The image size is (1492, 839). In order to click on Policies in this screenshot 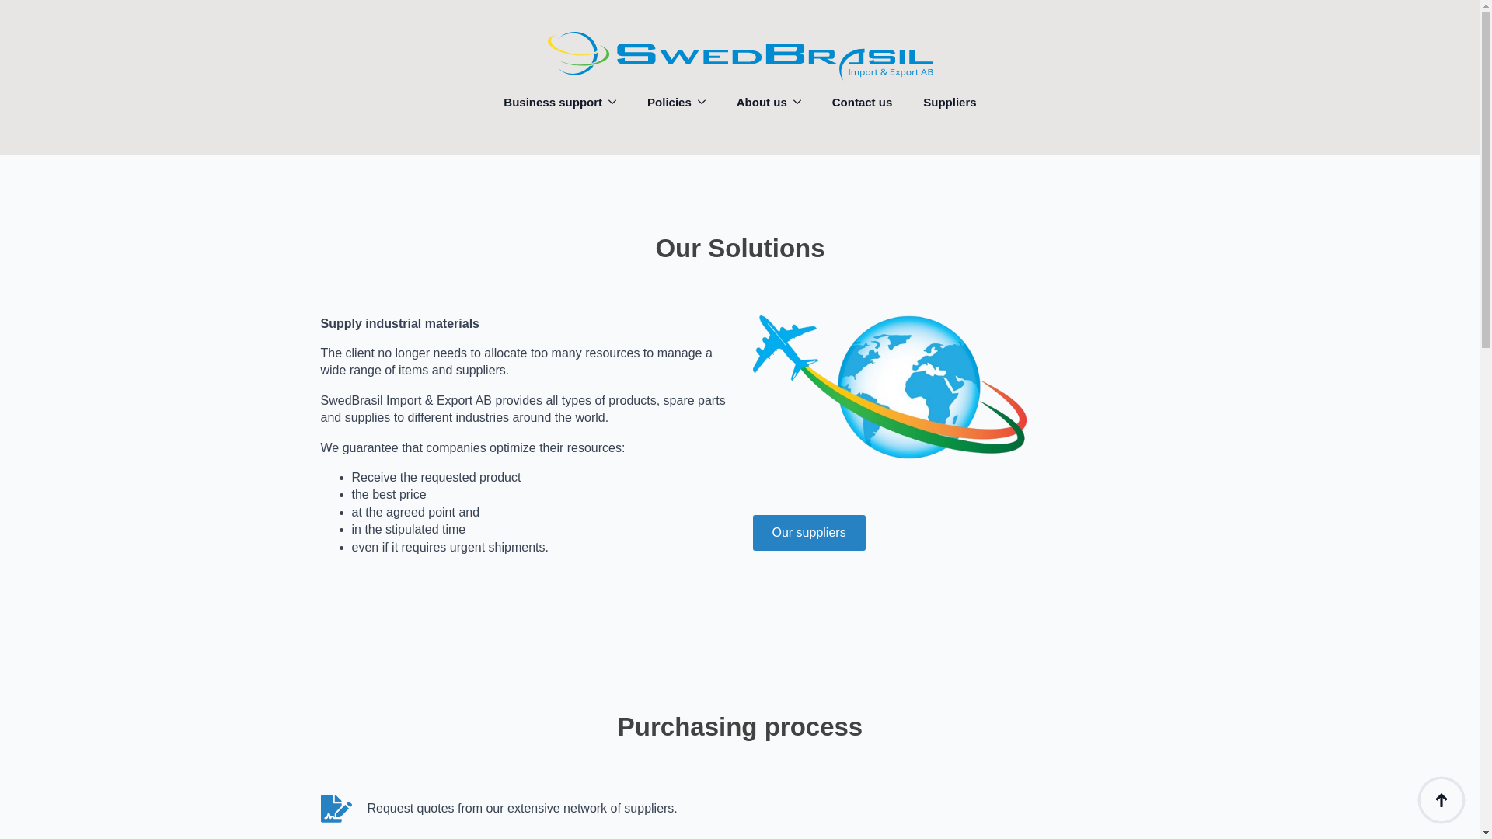, I will do `click(661, 101)`.